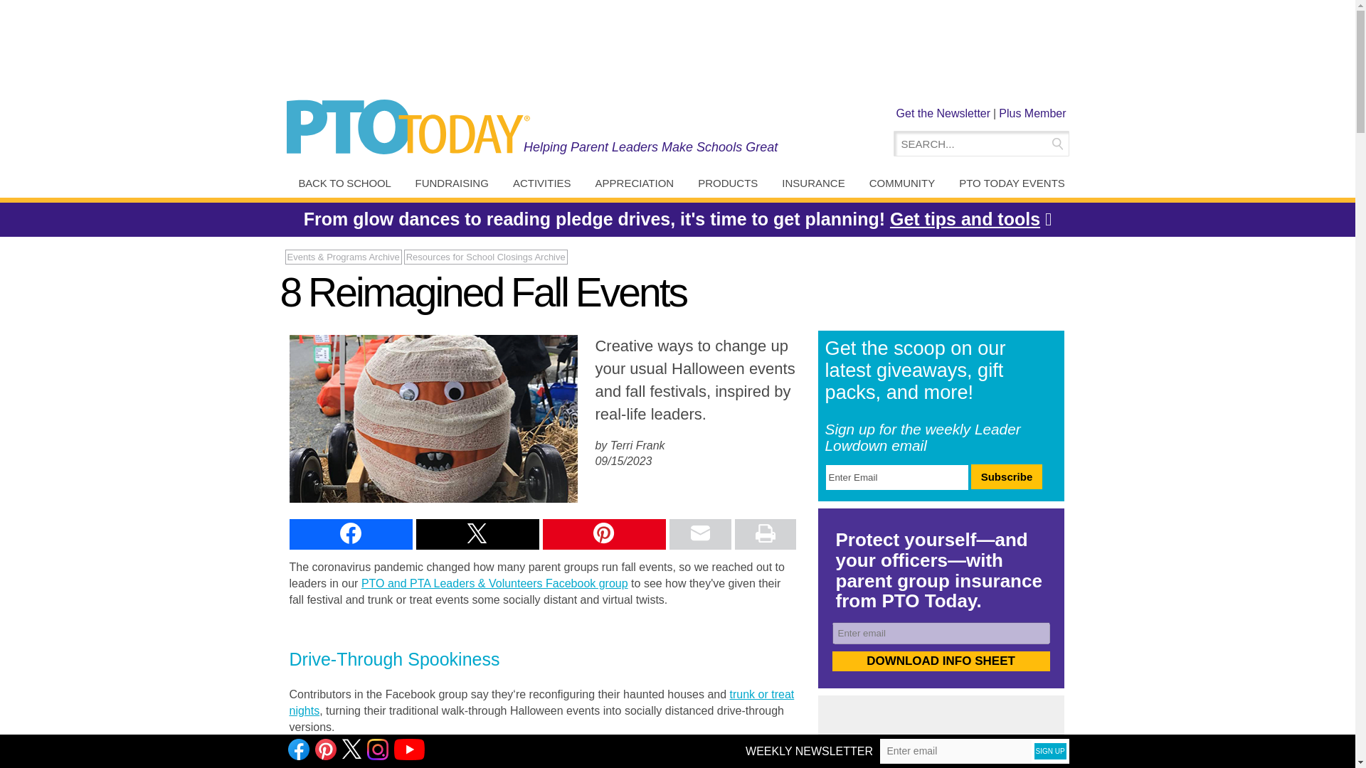  What do you see at coordinates (897, 478) in the screenshot?
I see `Enter Email` at bounding box center [897, 478].